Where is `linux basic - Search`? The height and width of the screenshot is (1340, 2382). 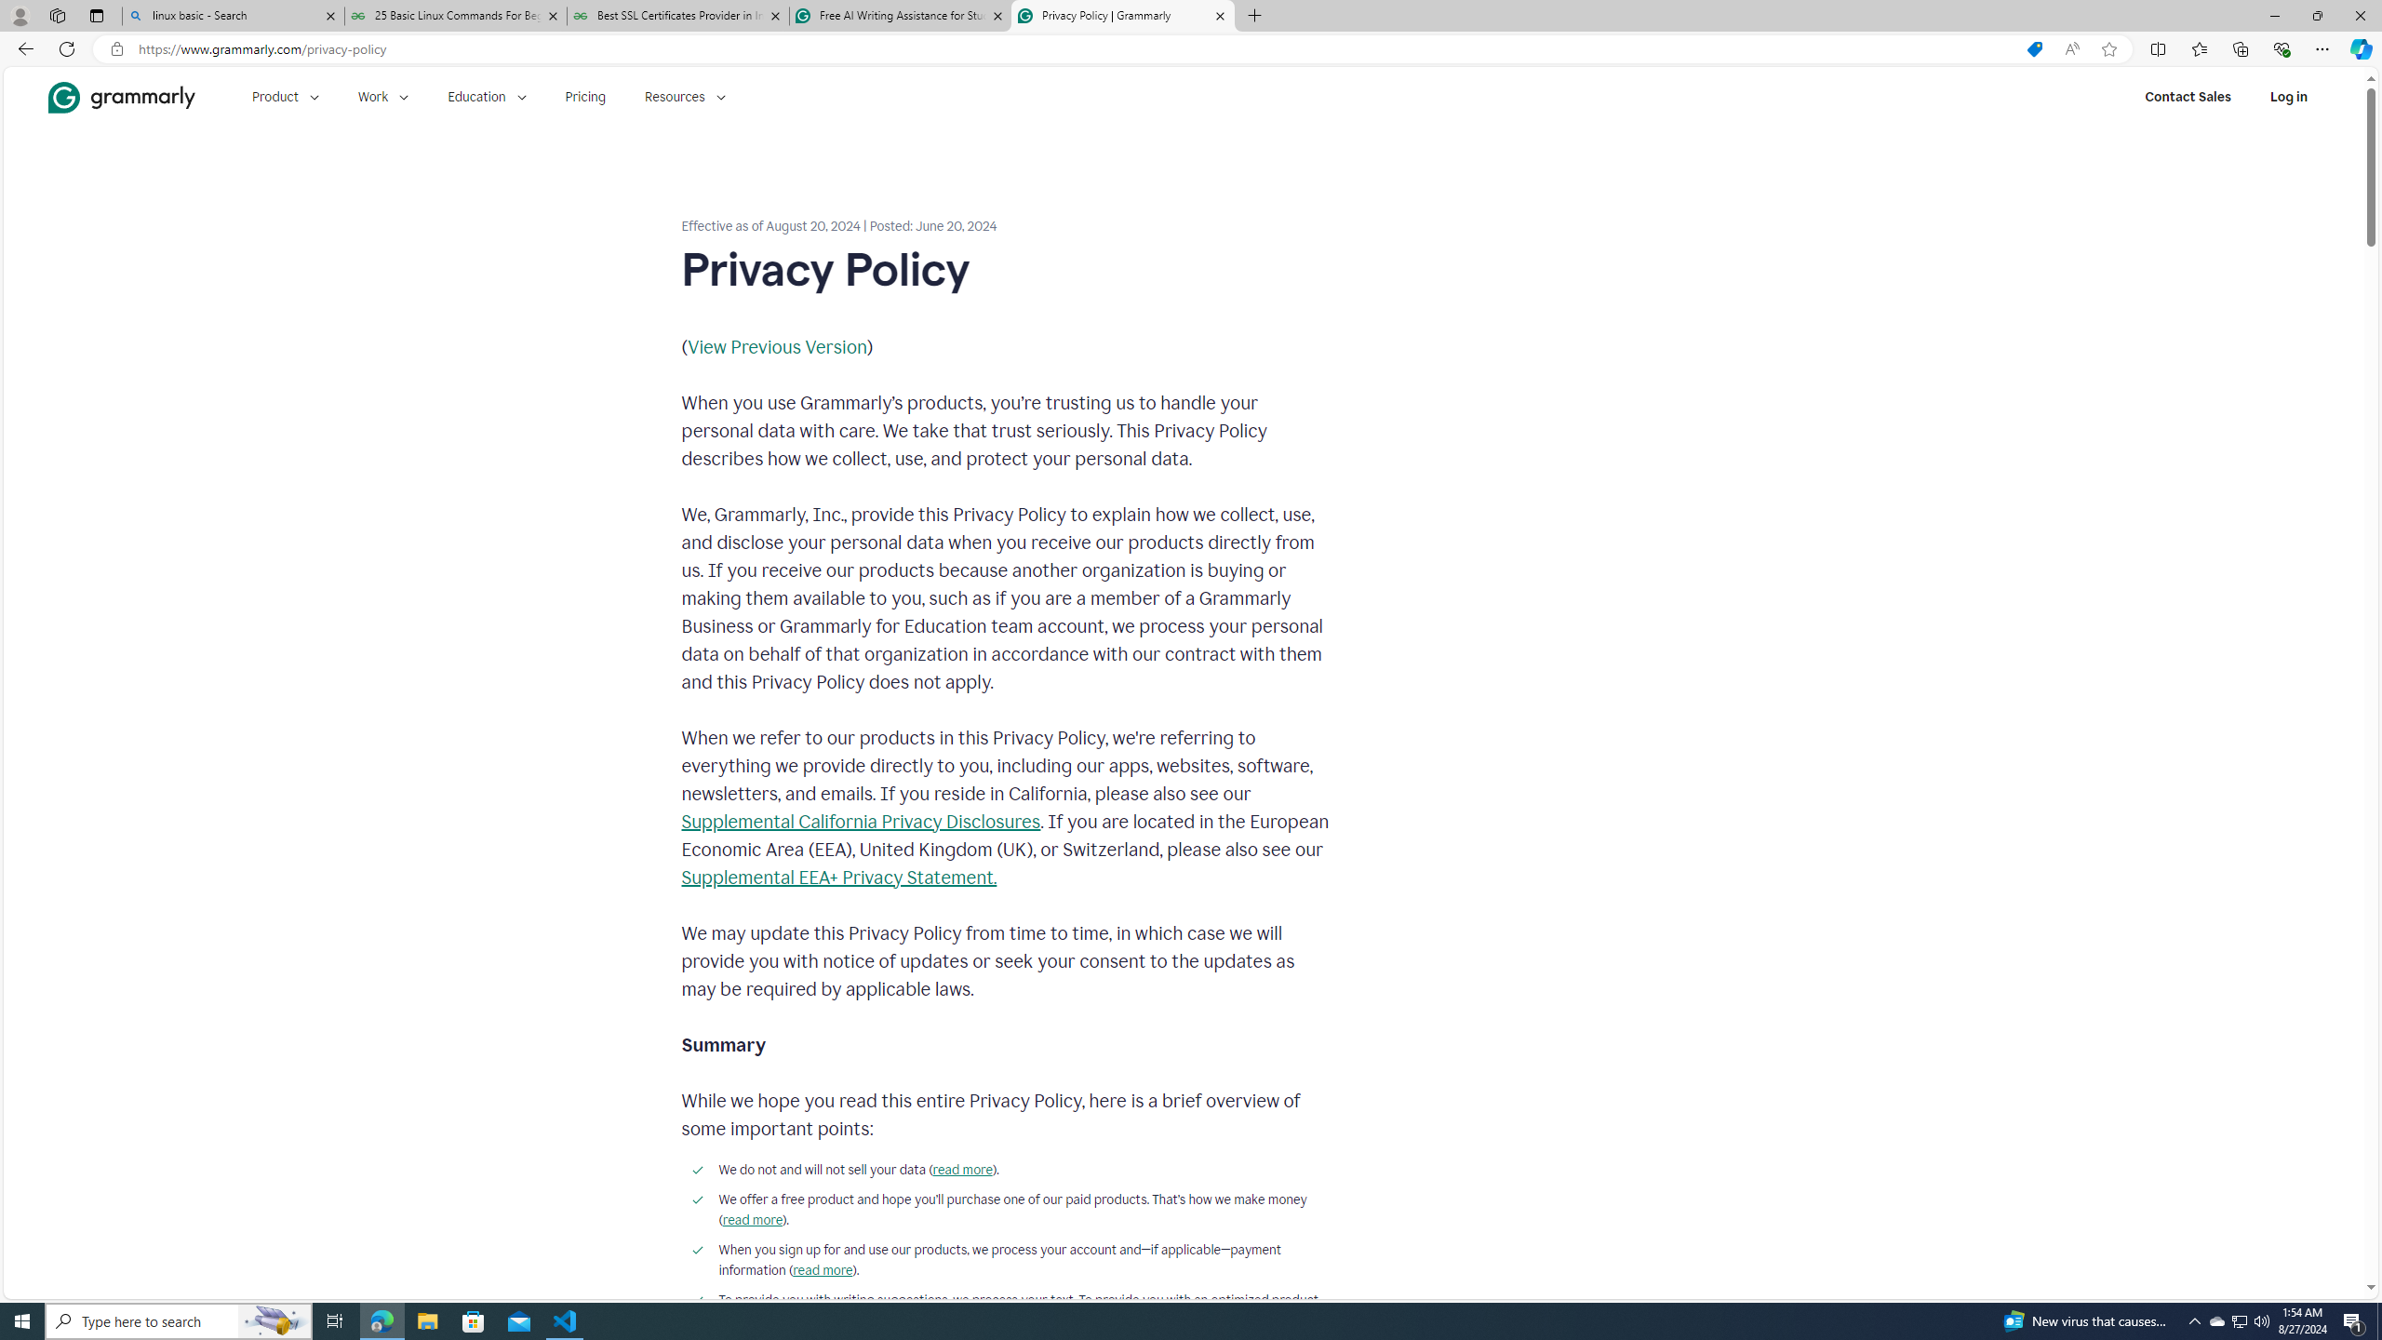
linux basic - Search is located at coordinates (233, 16).